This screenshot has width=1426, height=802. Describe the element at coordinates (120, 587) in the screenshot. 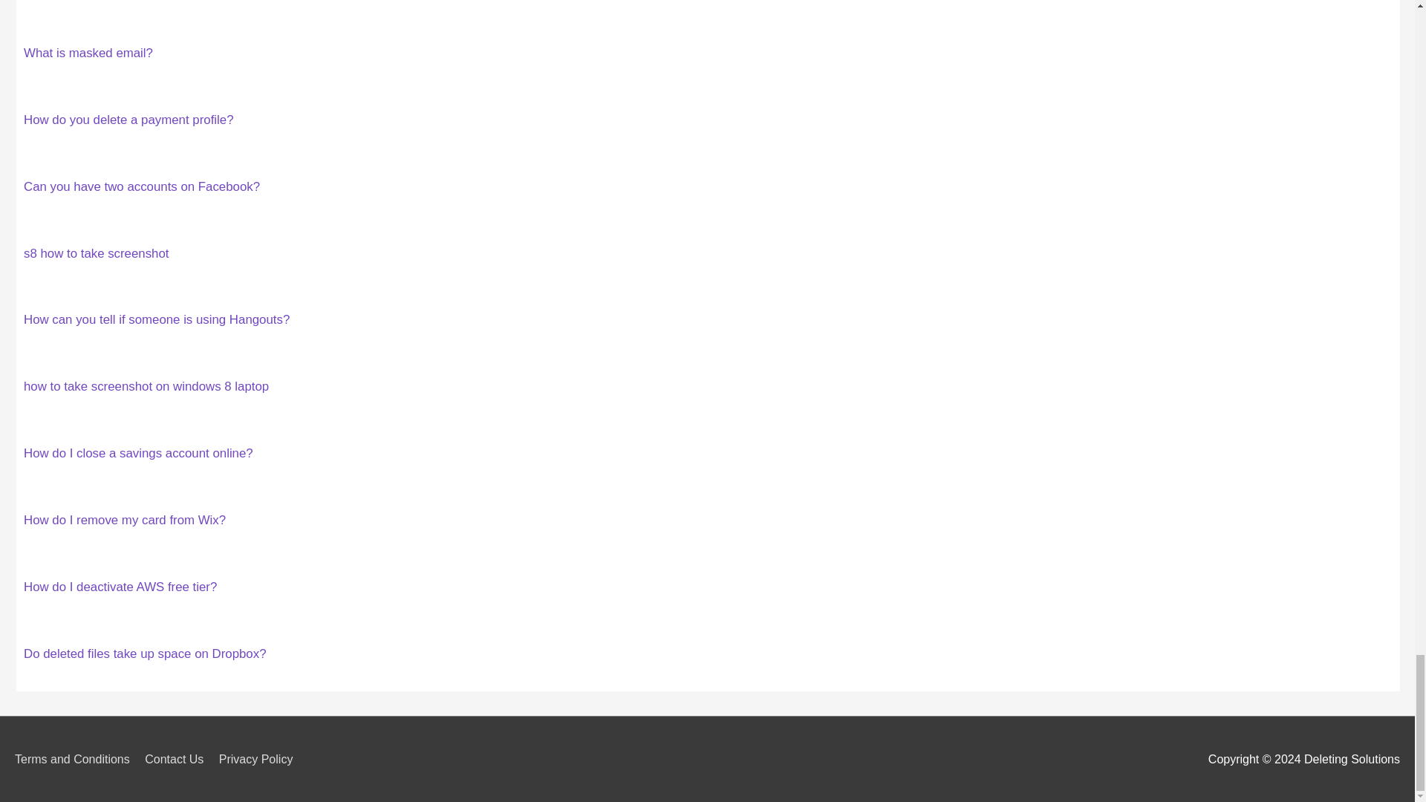

I see `How do I deactivate AWS free tier?` at that location.